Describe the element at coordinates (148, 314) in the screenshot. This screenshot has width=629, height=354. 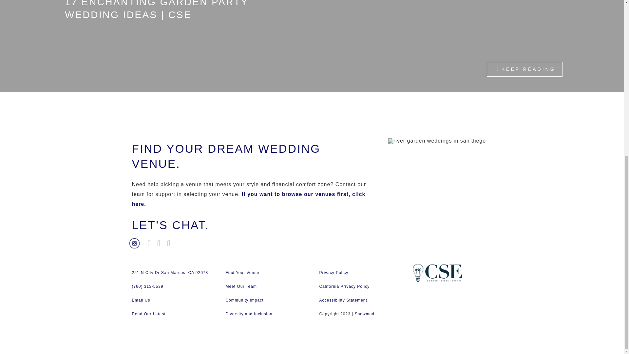
I see `Read Our Latest` at that location.